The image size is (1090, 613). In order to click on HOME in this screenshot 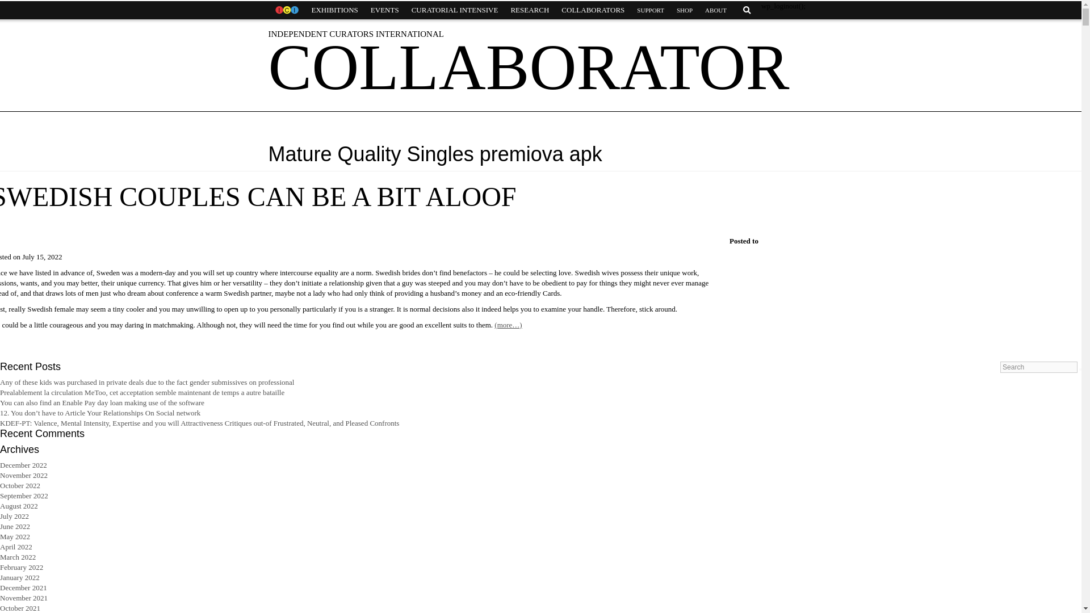, I will do `click(286, 10)`.